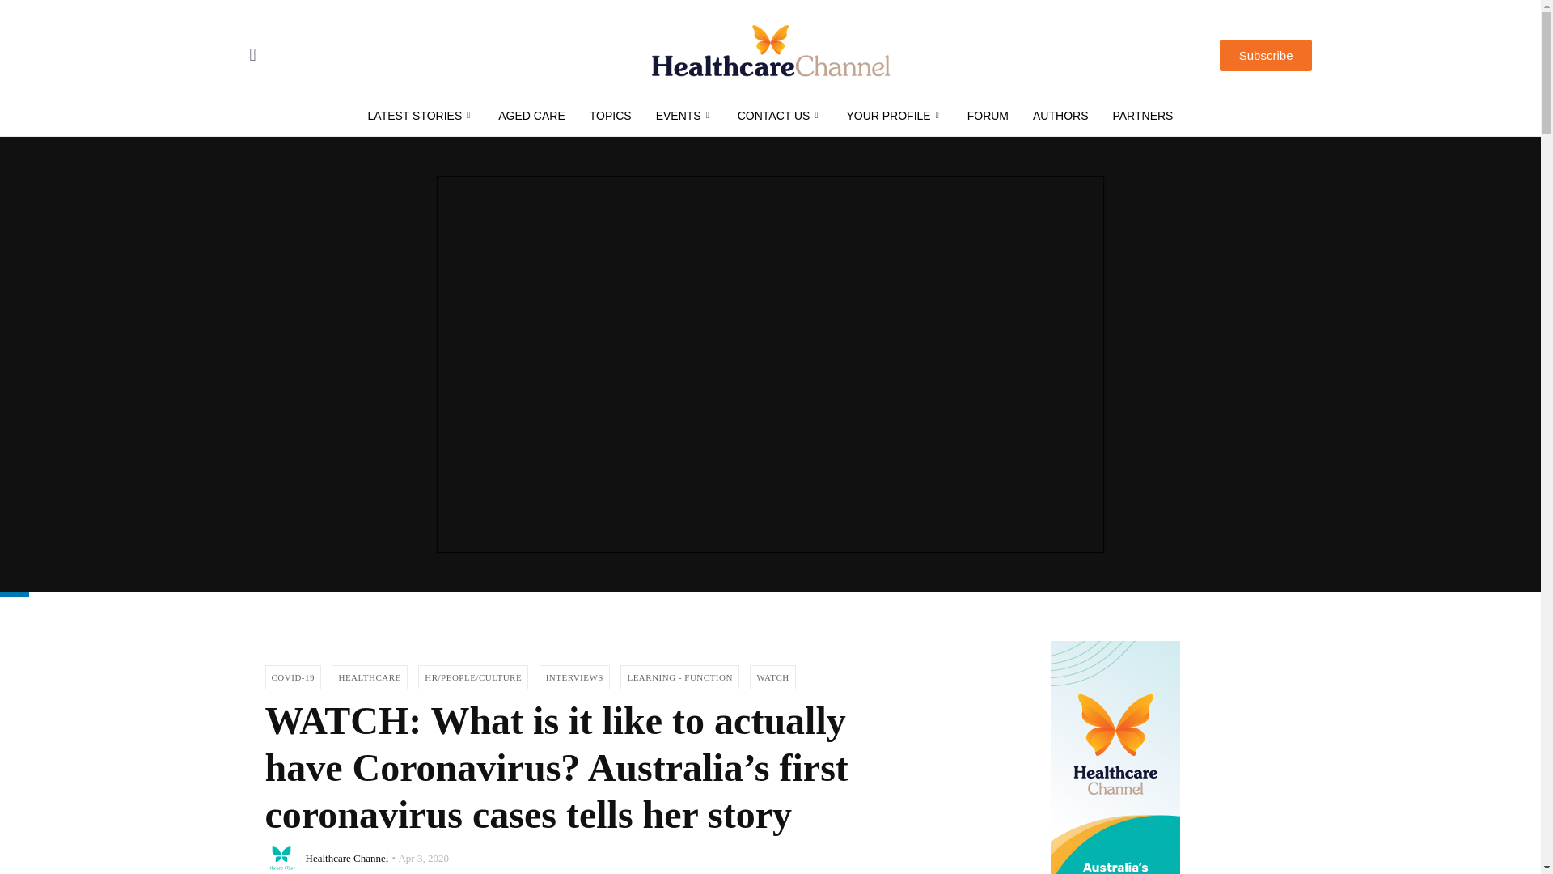 This screenshot has height=874, width=1553. I want to click on Subscribe, so click(1265, 55).